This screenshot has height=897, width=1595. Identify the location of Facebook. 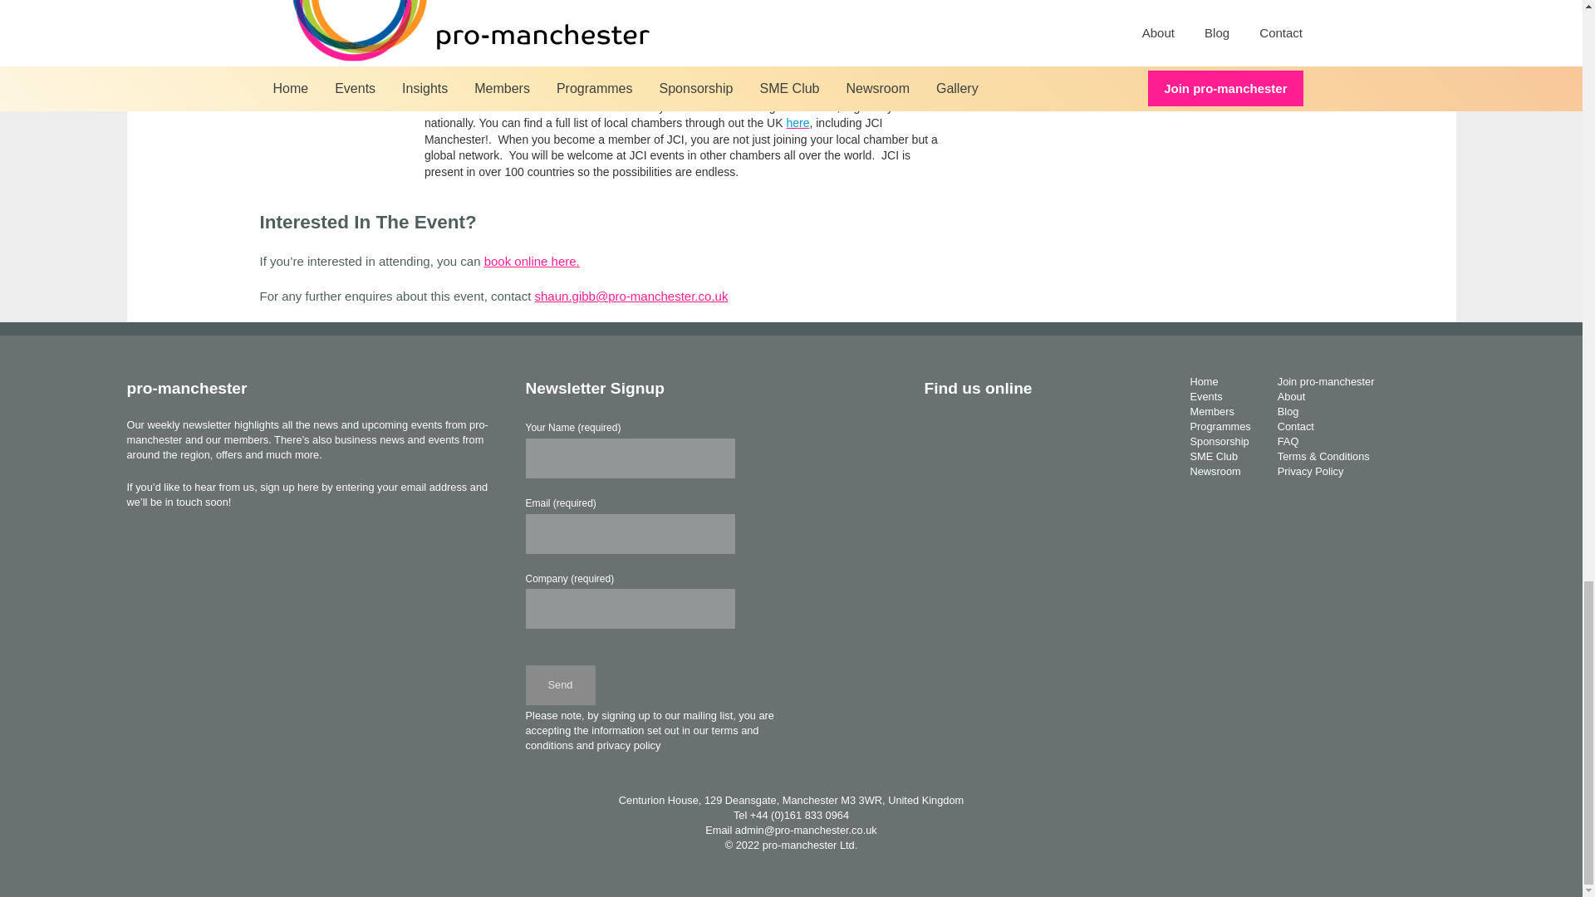
(935, 428).